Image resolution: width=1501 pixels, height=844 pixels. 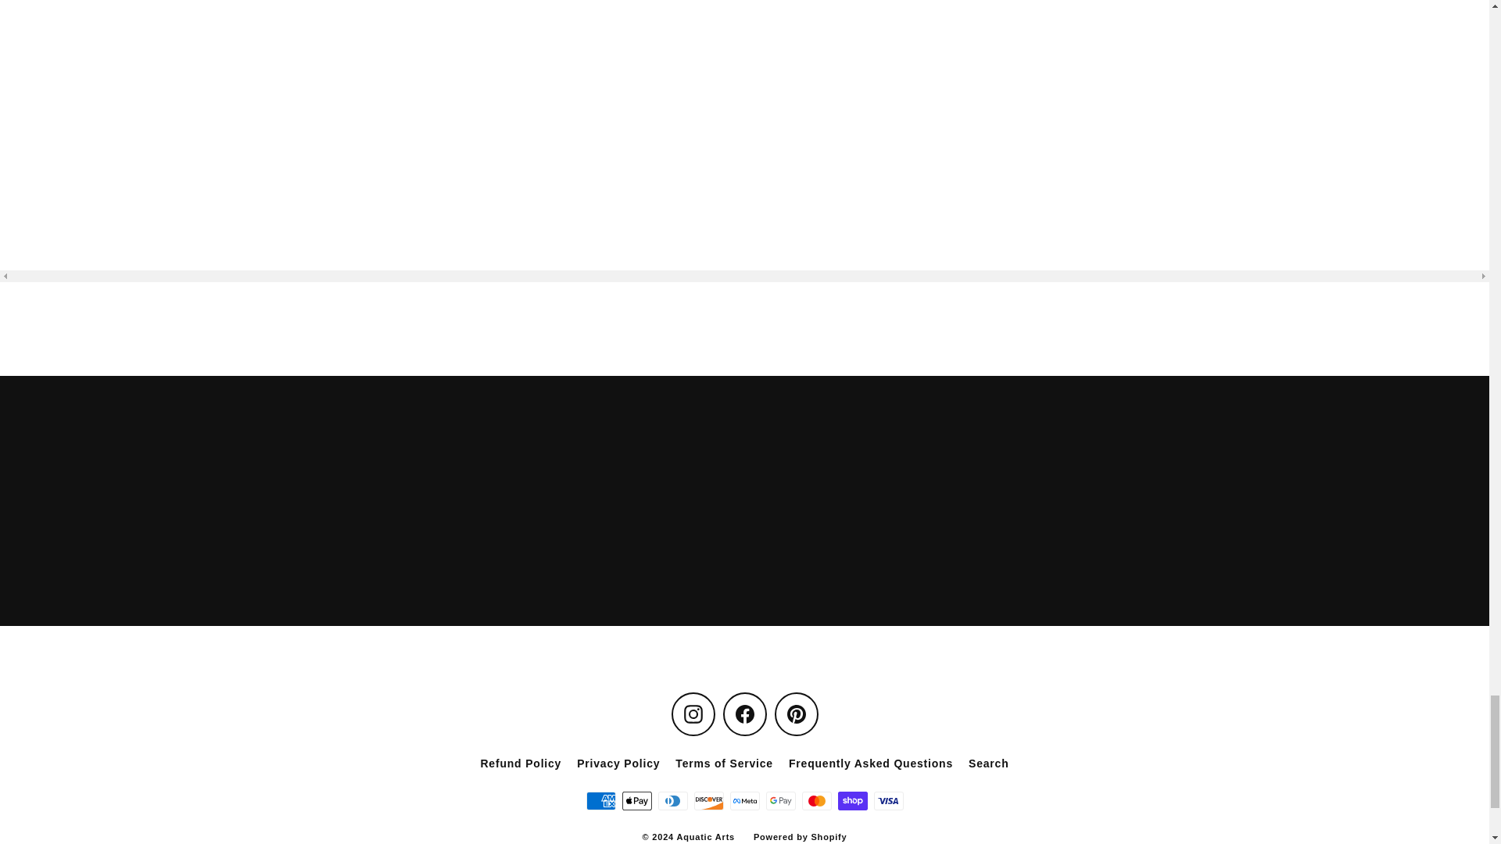 What do you see at coordinates (743, 713) in the screenshot?
I see `Aquatic Arts on Facebook` at bounding box center [743, 713].